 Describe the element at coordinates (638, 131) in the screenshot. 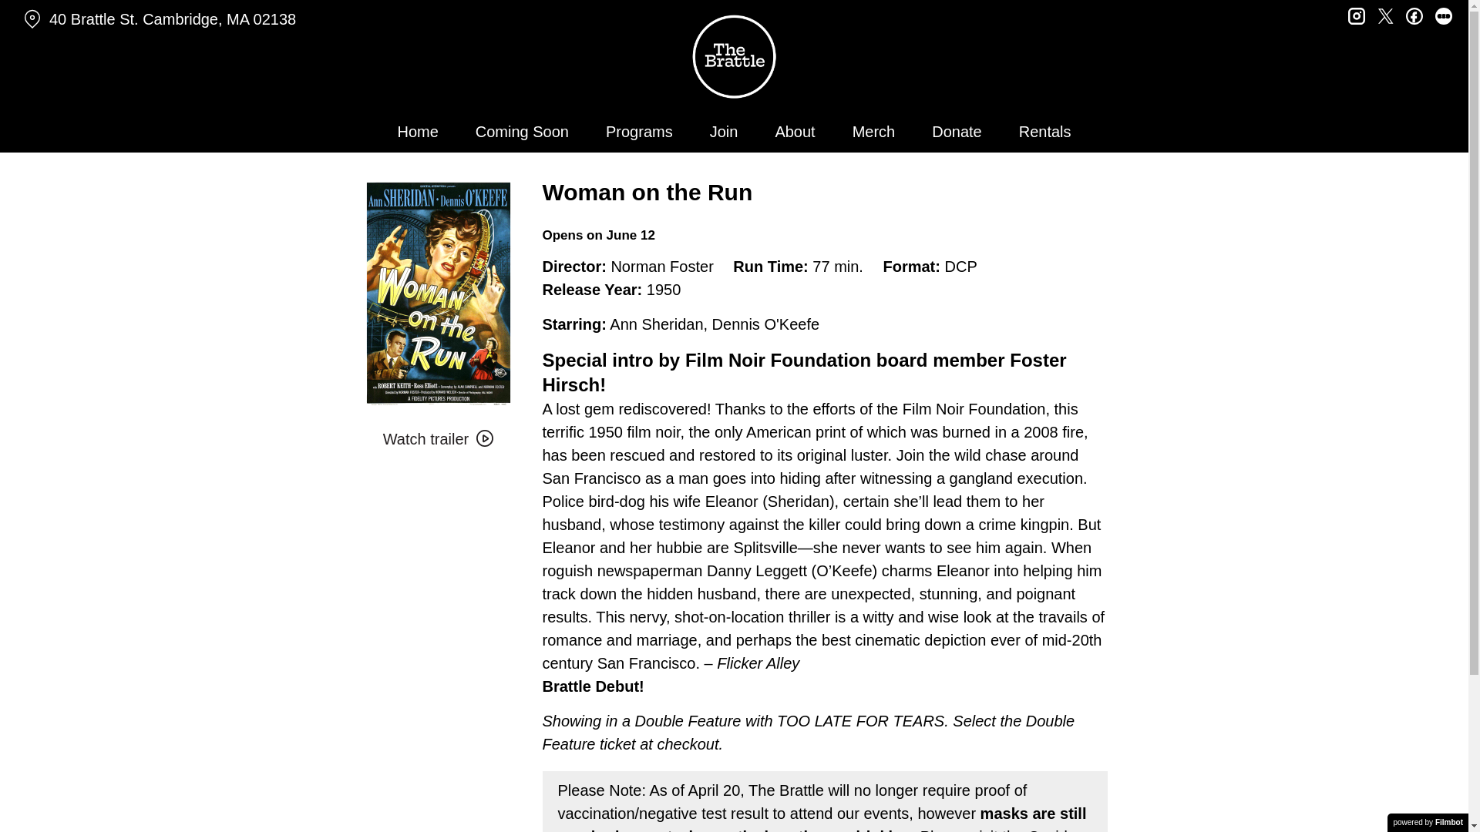

I see `Programs` at that location.